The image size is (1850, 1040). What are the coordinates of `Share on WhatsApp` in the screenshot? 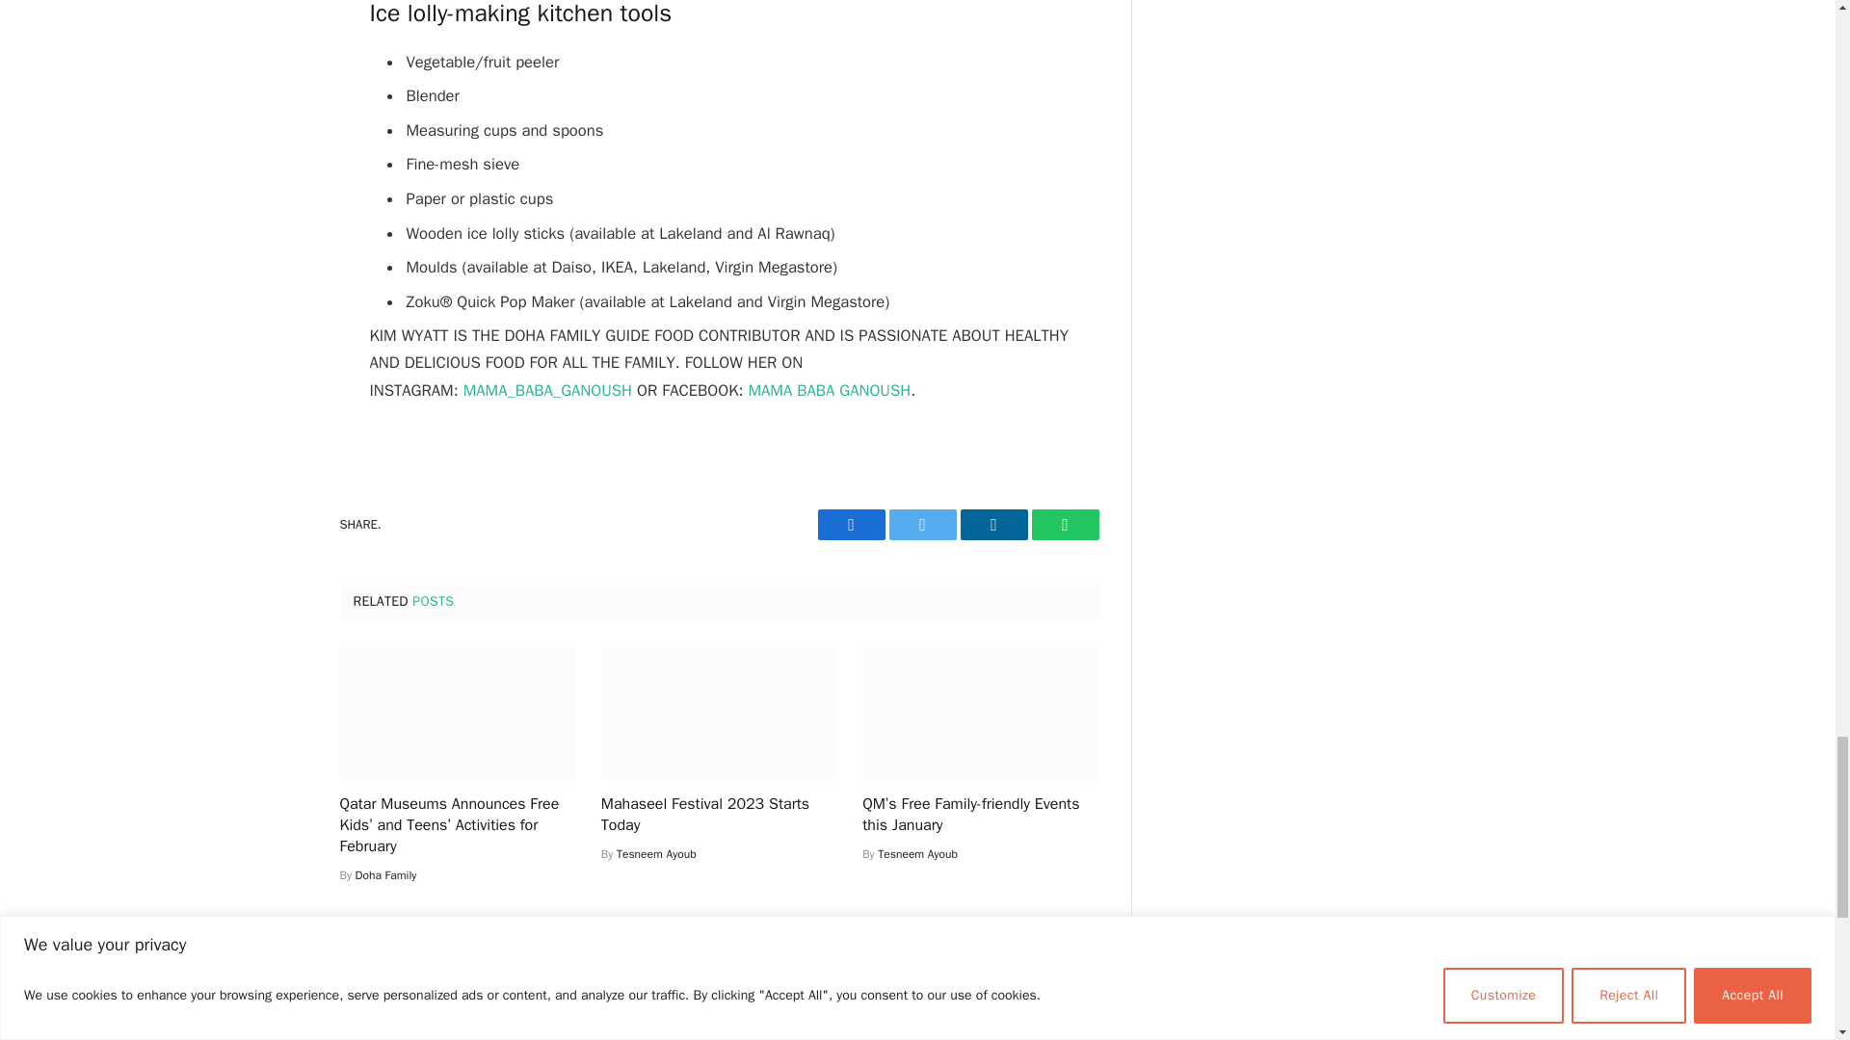 It's located at (1064, 524).